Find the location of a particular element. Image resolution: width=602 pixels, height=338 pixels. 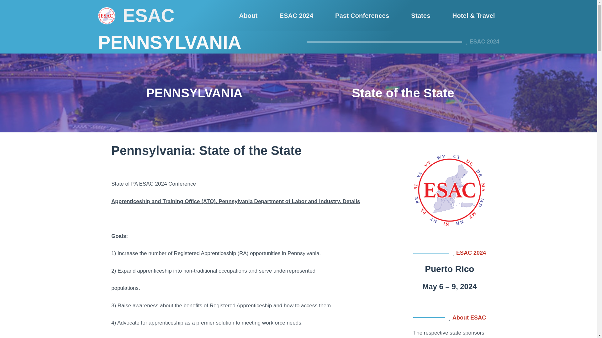

ESAC is located at coordinates (149, 16).